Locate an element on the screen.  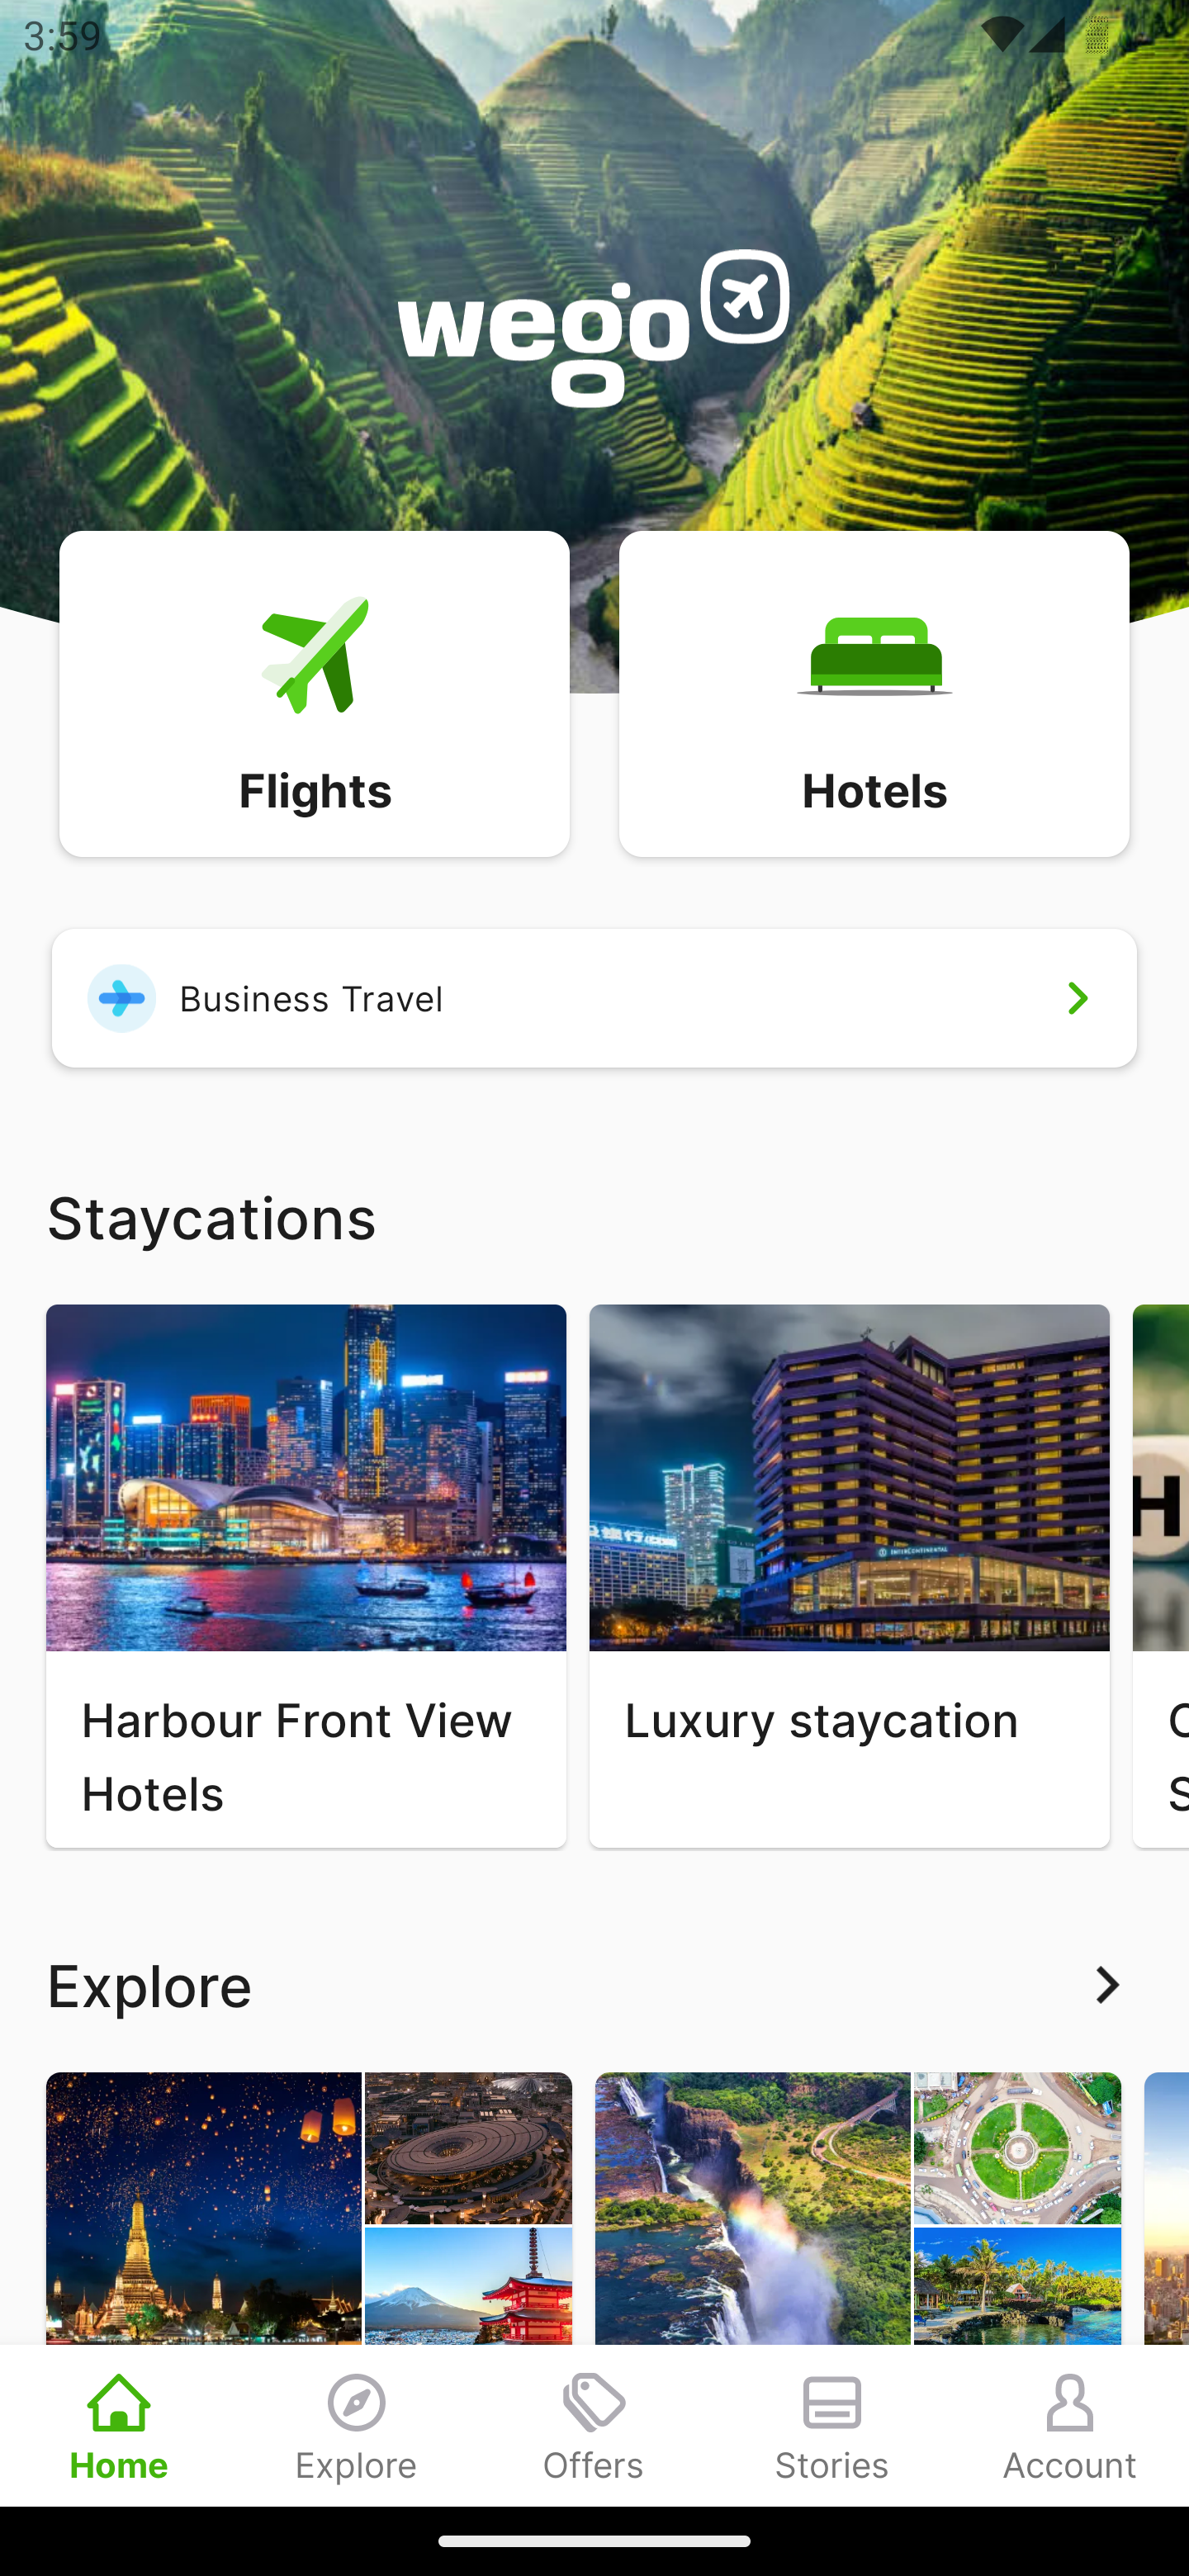
Stories is located at coordinates (832, 2425).